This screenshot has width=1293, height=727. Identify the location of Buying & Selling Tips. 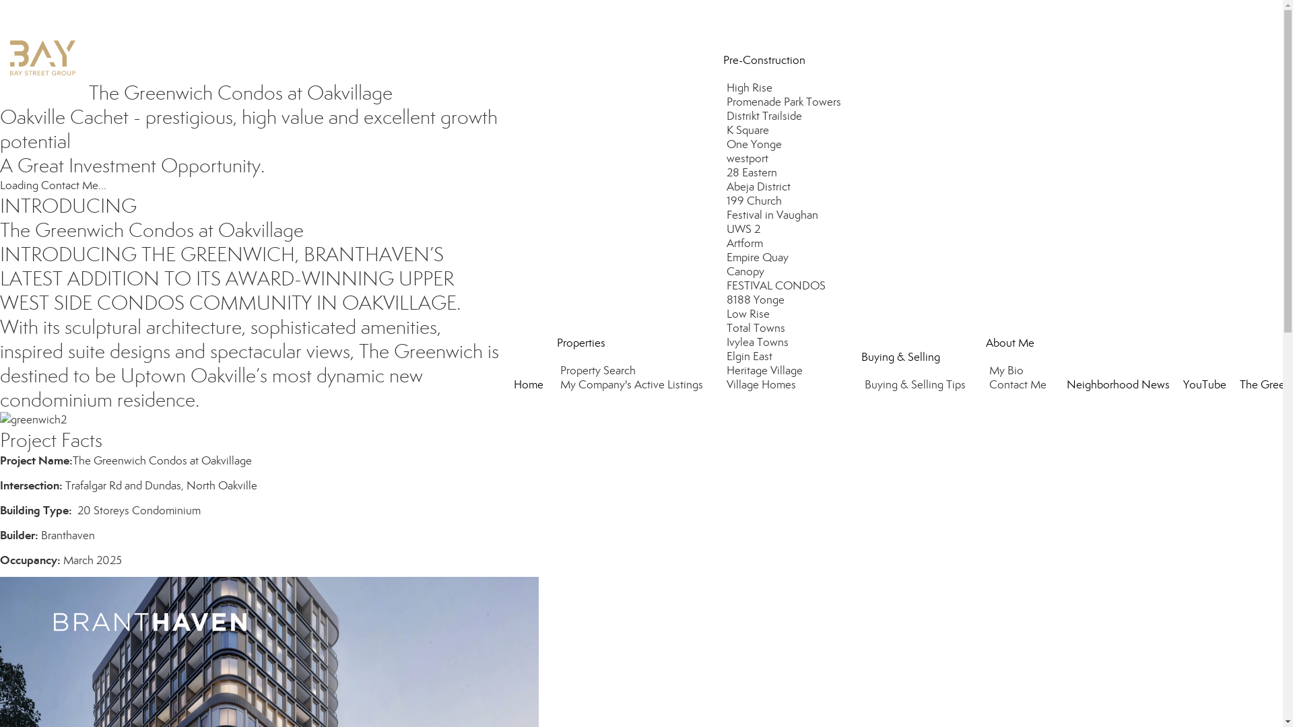
(917, 385).